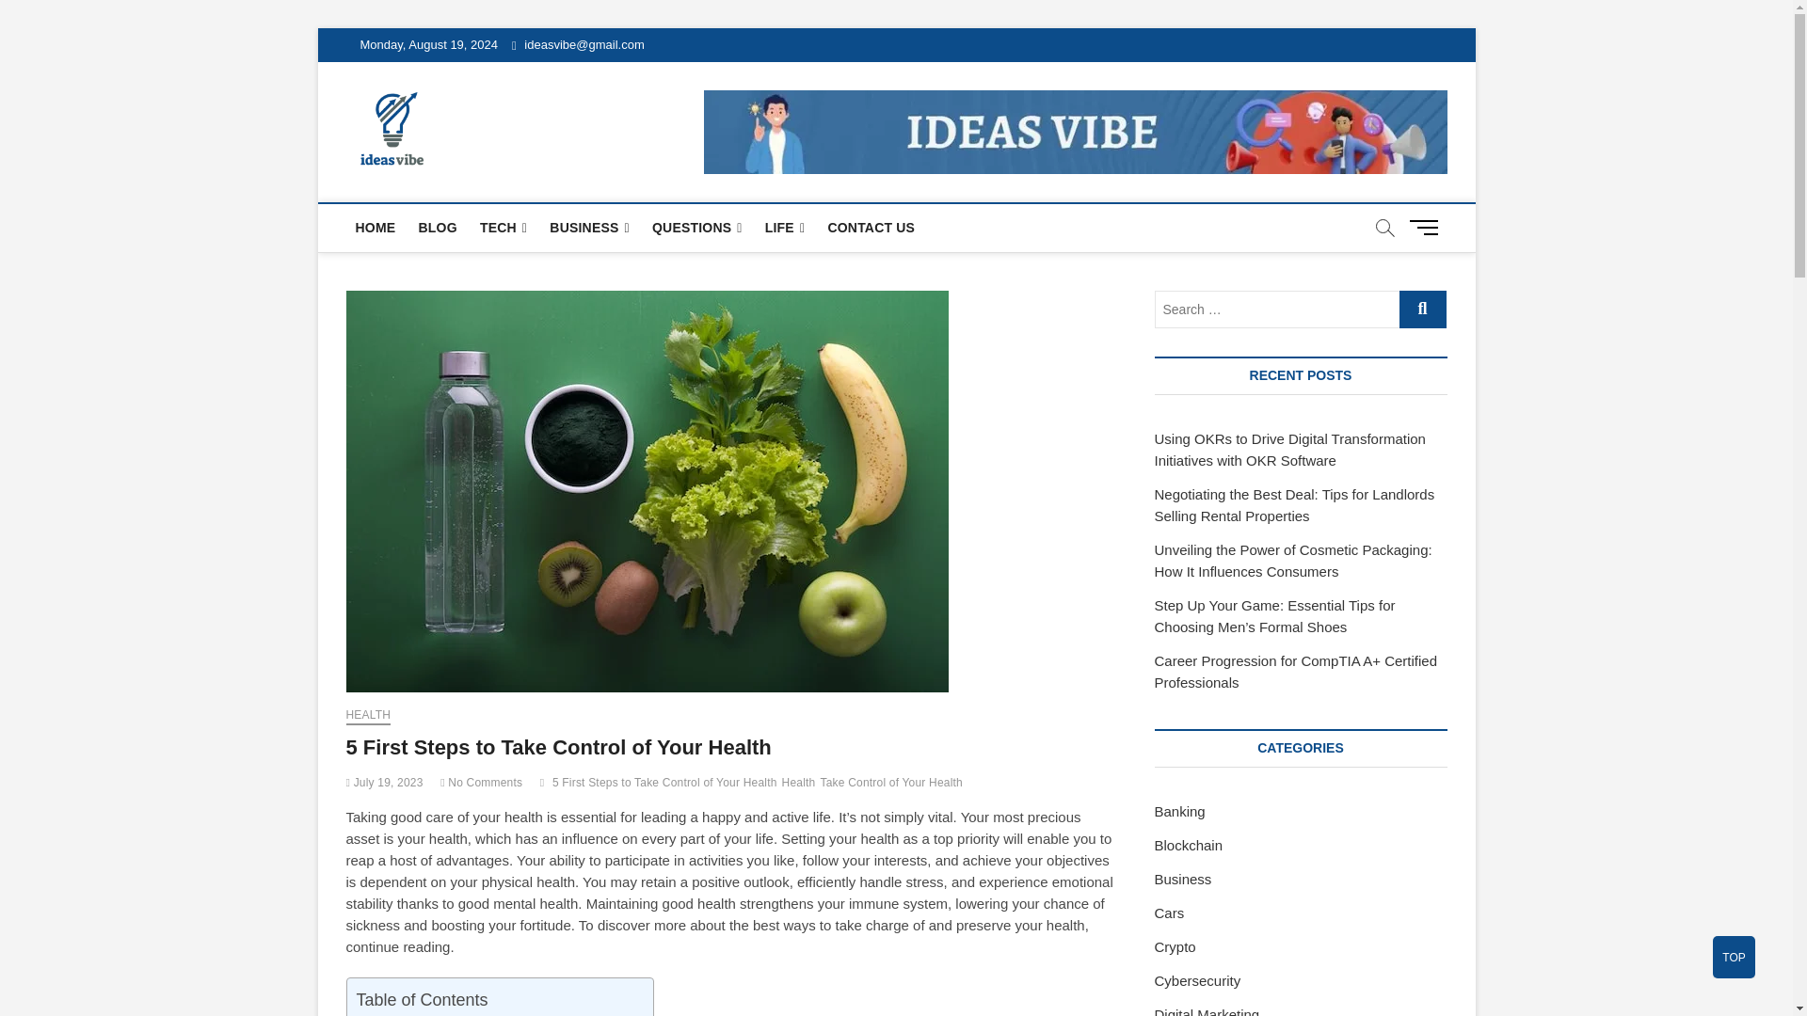 This screenshot has width=1807, height=1016. Describe the element at coordinates (369, 717) in the screenshot. I see `HEALTH` at that location.